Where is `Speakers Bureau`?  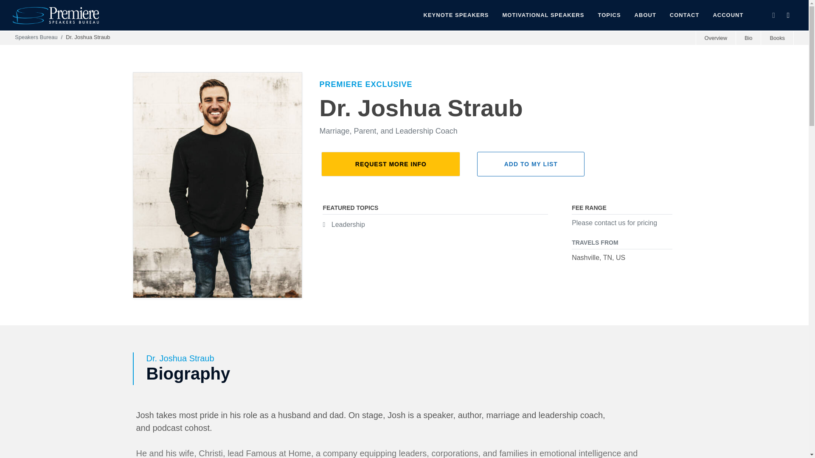 Speakers Bureau is located at coordinates (36, 37).